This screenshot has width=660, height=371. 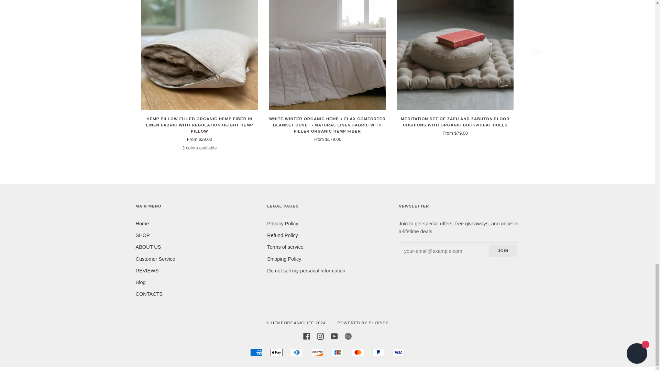 What do you see at coordinates (338, 352) in the screenshot?
I see `JCB` at bounding box center [338, 352].